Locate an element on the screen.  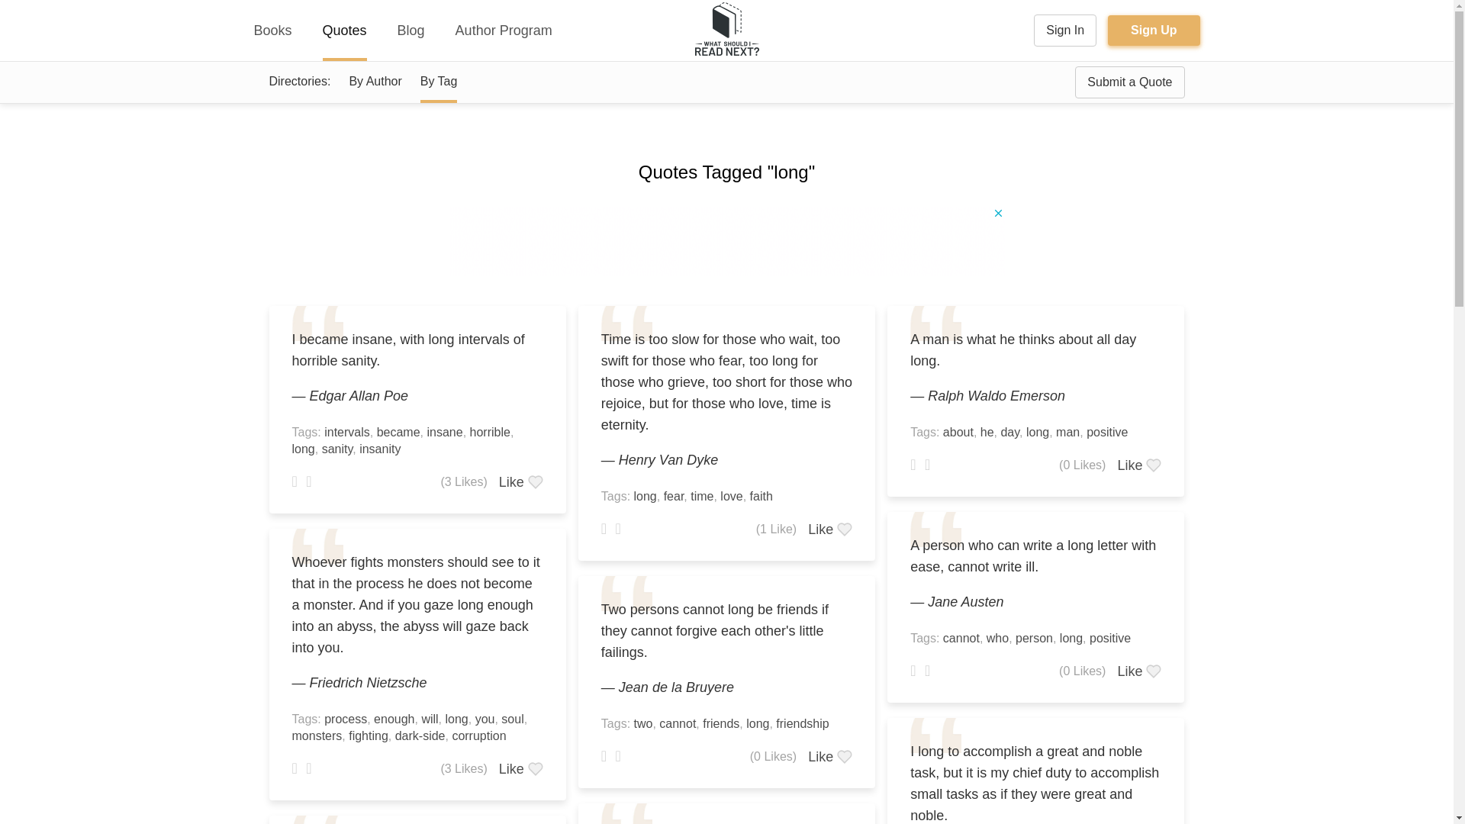
process is located at coordinates (345, 719).